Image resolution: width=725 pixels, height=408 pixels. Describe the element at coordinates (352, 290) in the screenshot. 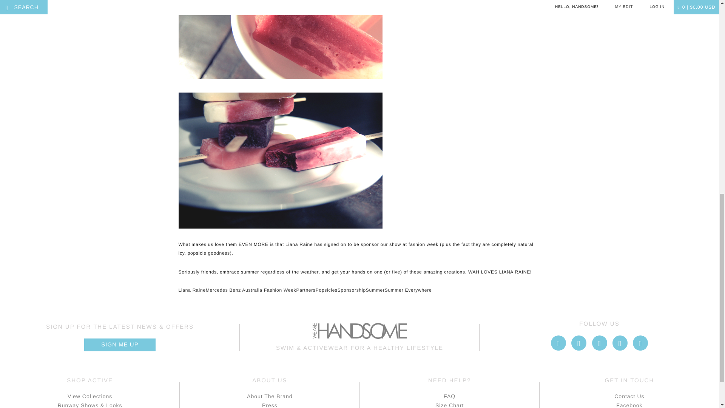

I see `Sponsorship` at that location.